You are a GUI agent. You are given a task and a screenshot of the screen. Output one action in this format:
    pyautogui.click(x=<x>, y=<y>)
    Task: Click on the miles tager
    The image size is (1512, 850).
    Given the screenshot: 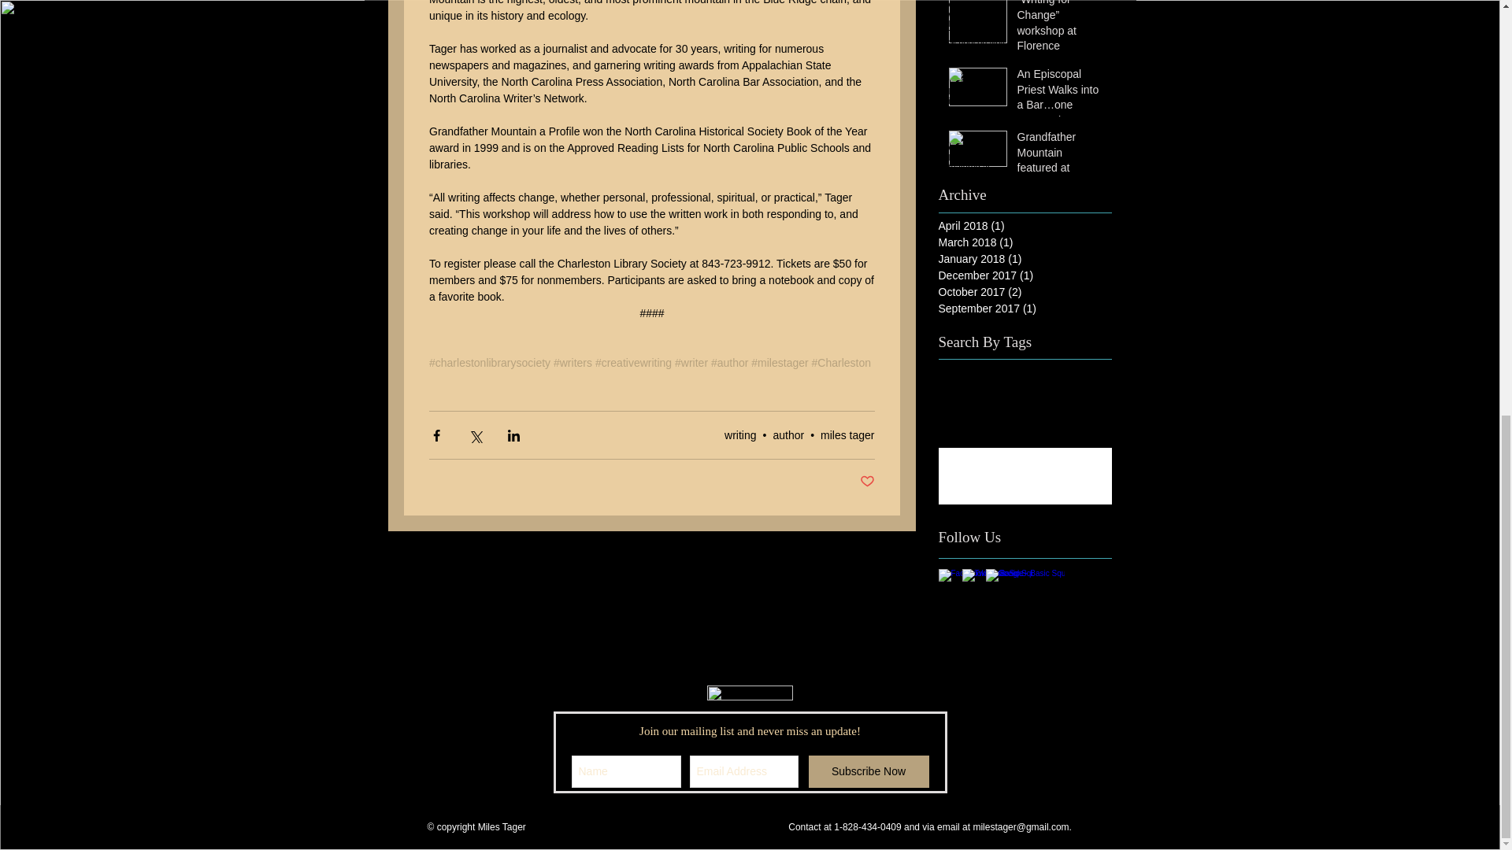 What is the action you would take?
    pyautogui.click(x=847, y=434)
    